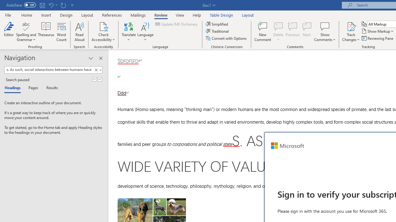  I want to click on Word Count, so click(61, 31).